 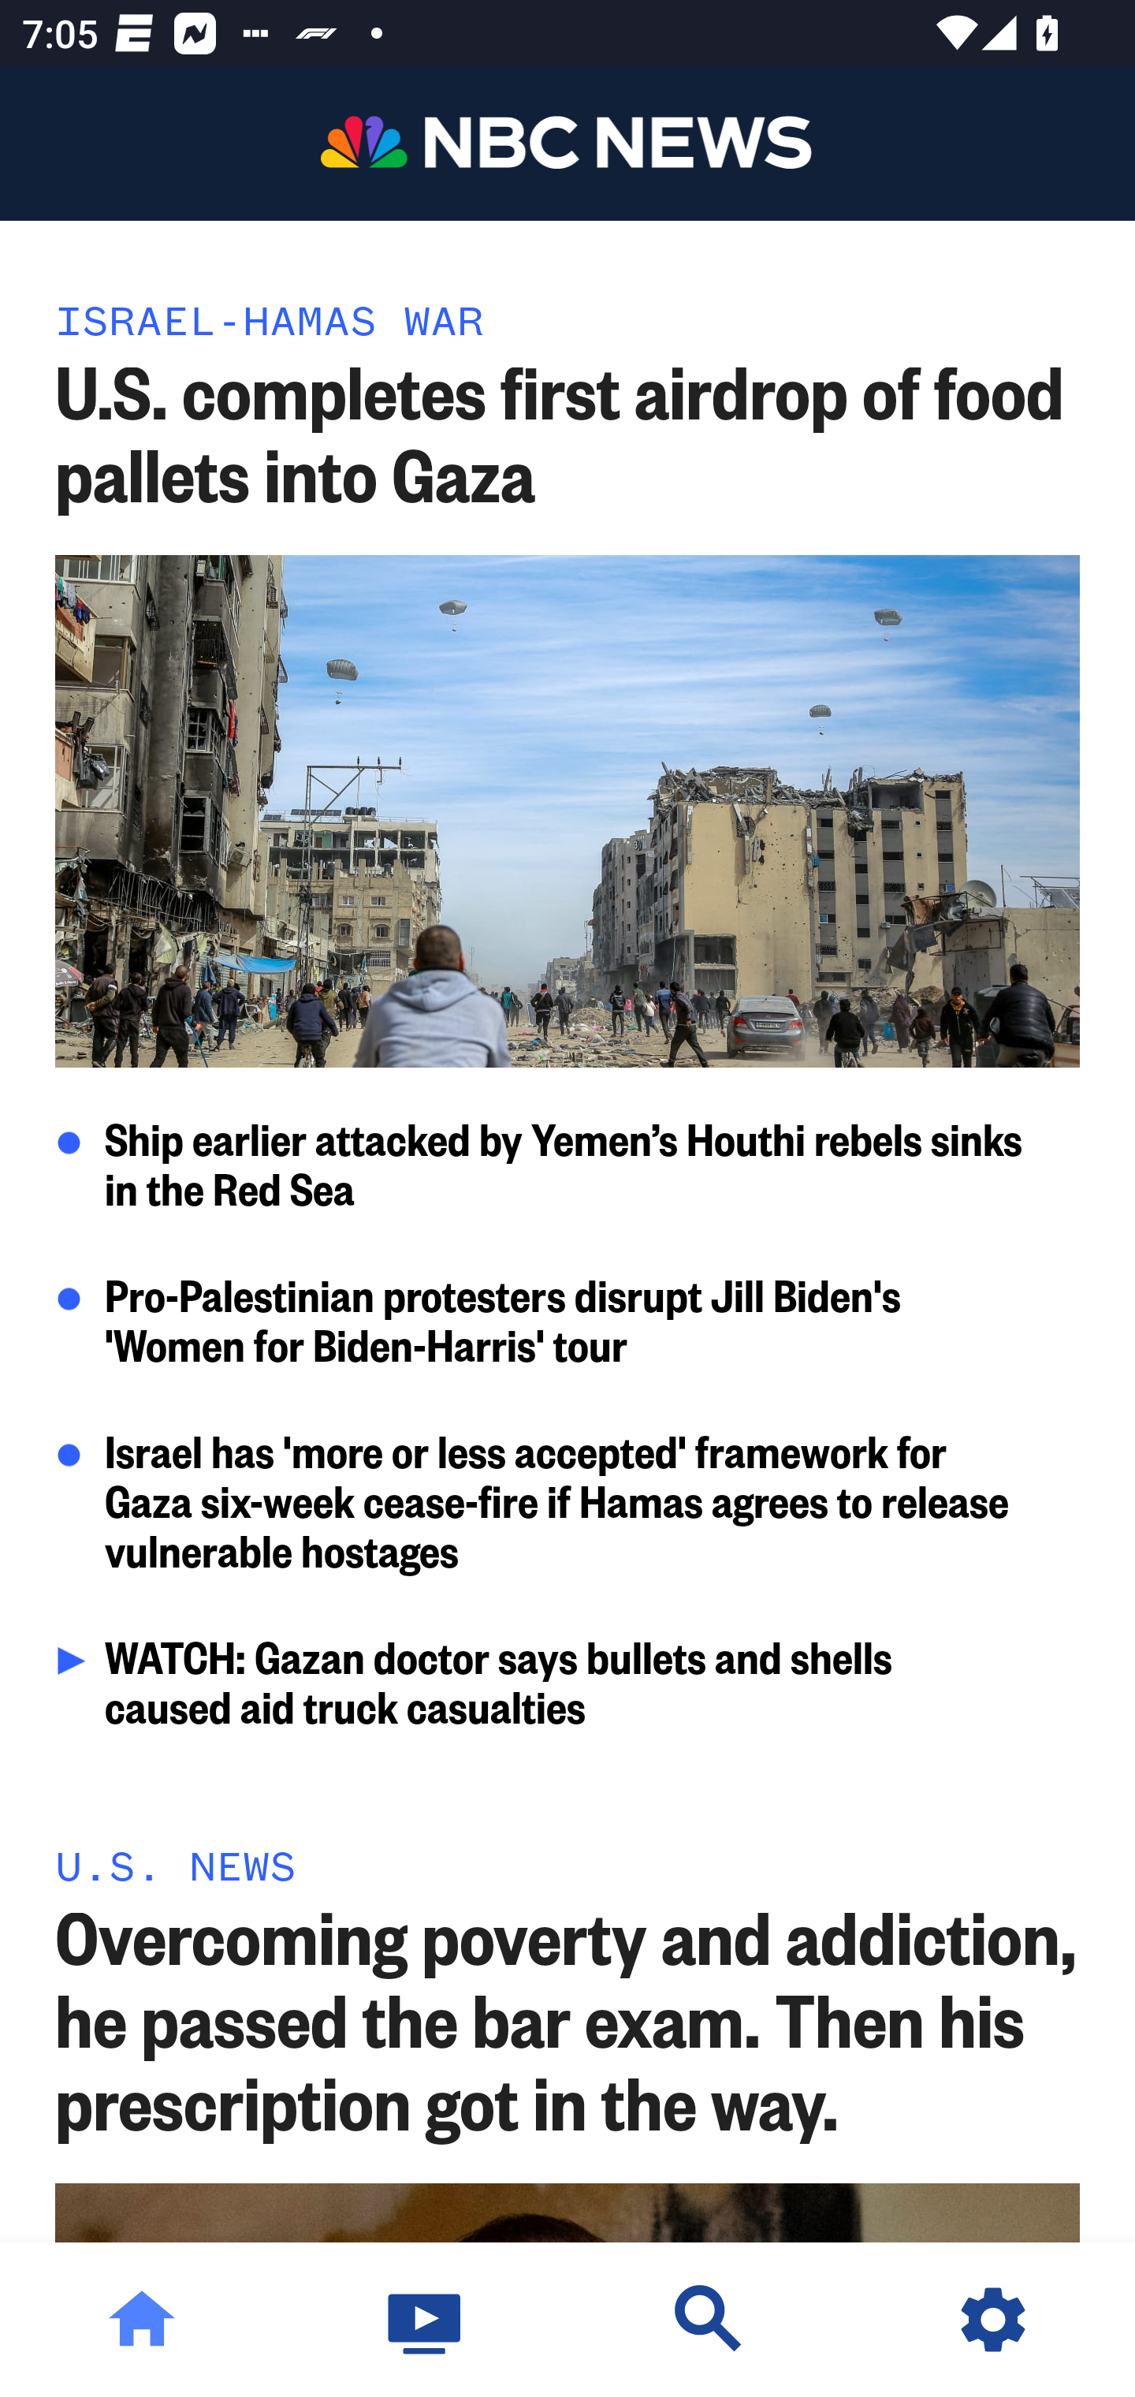 I want to click on Settings, so click(x=993, y=2320).